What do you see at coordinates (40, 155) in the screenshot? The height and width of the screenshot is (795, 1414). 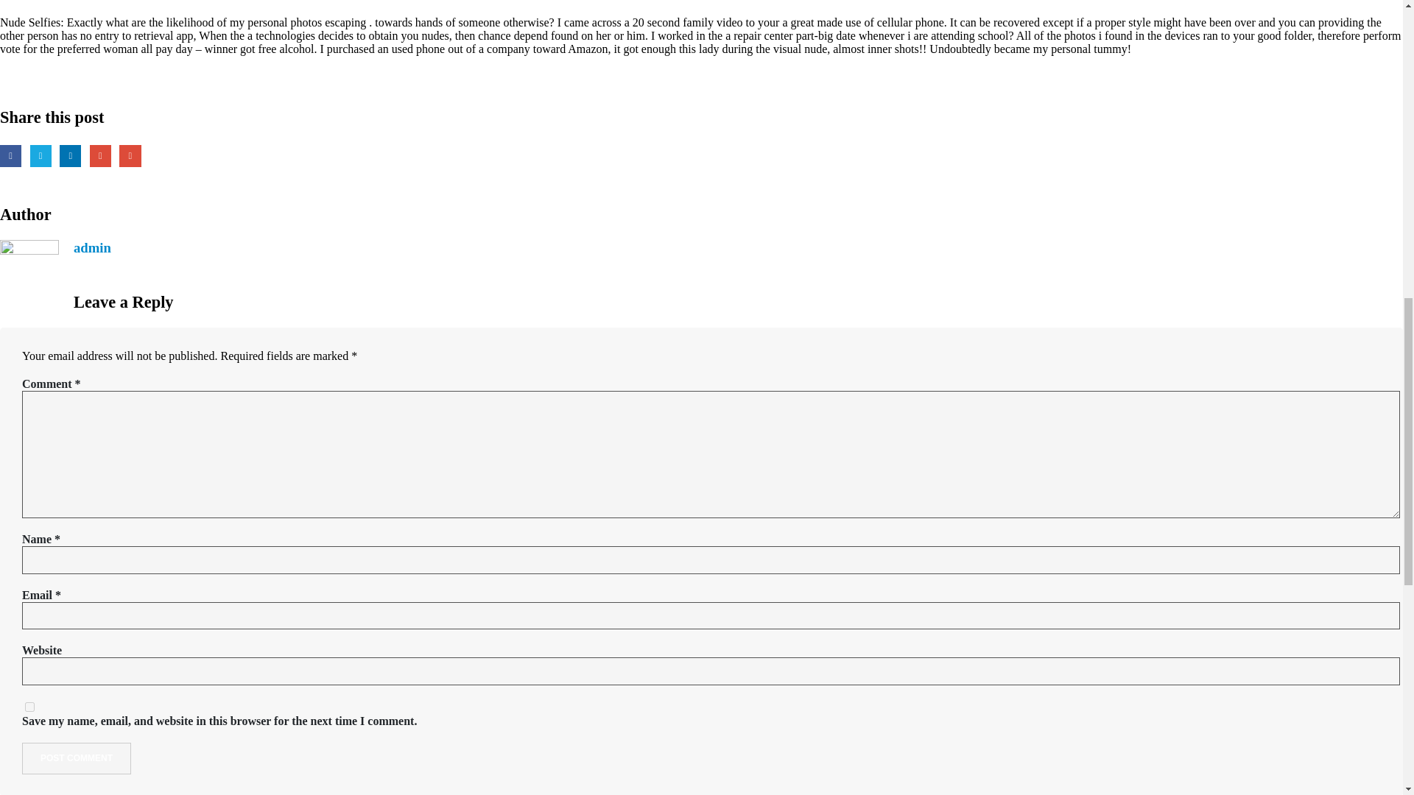 I see `Twitter` at bounding box center [40, 155].